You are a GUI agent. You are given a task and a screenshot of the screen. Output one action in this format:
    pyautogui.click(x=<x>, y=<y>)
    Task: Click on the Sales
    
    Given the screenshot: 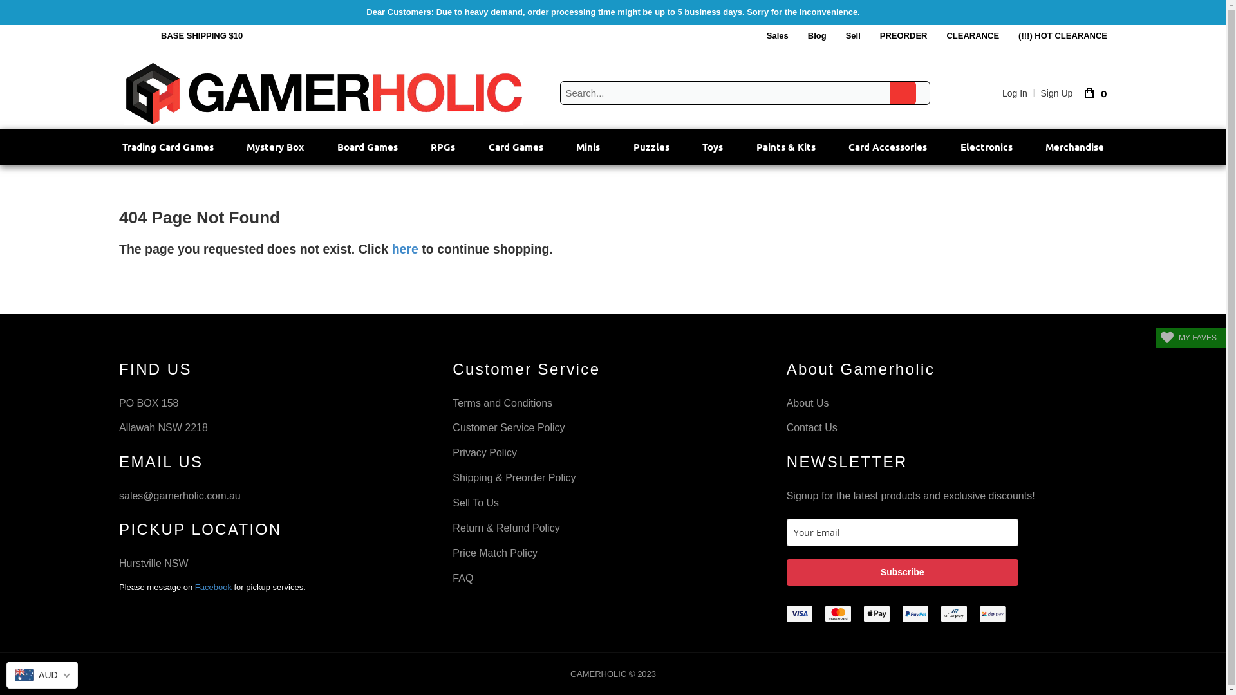 What is the action you would take?
    pyautogui.click(x=778, y=36)
    